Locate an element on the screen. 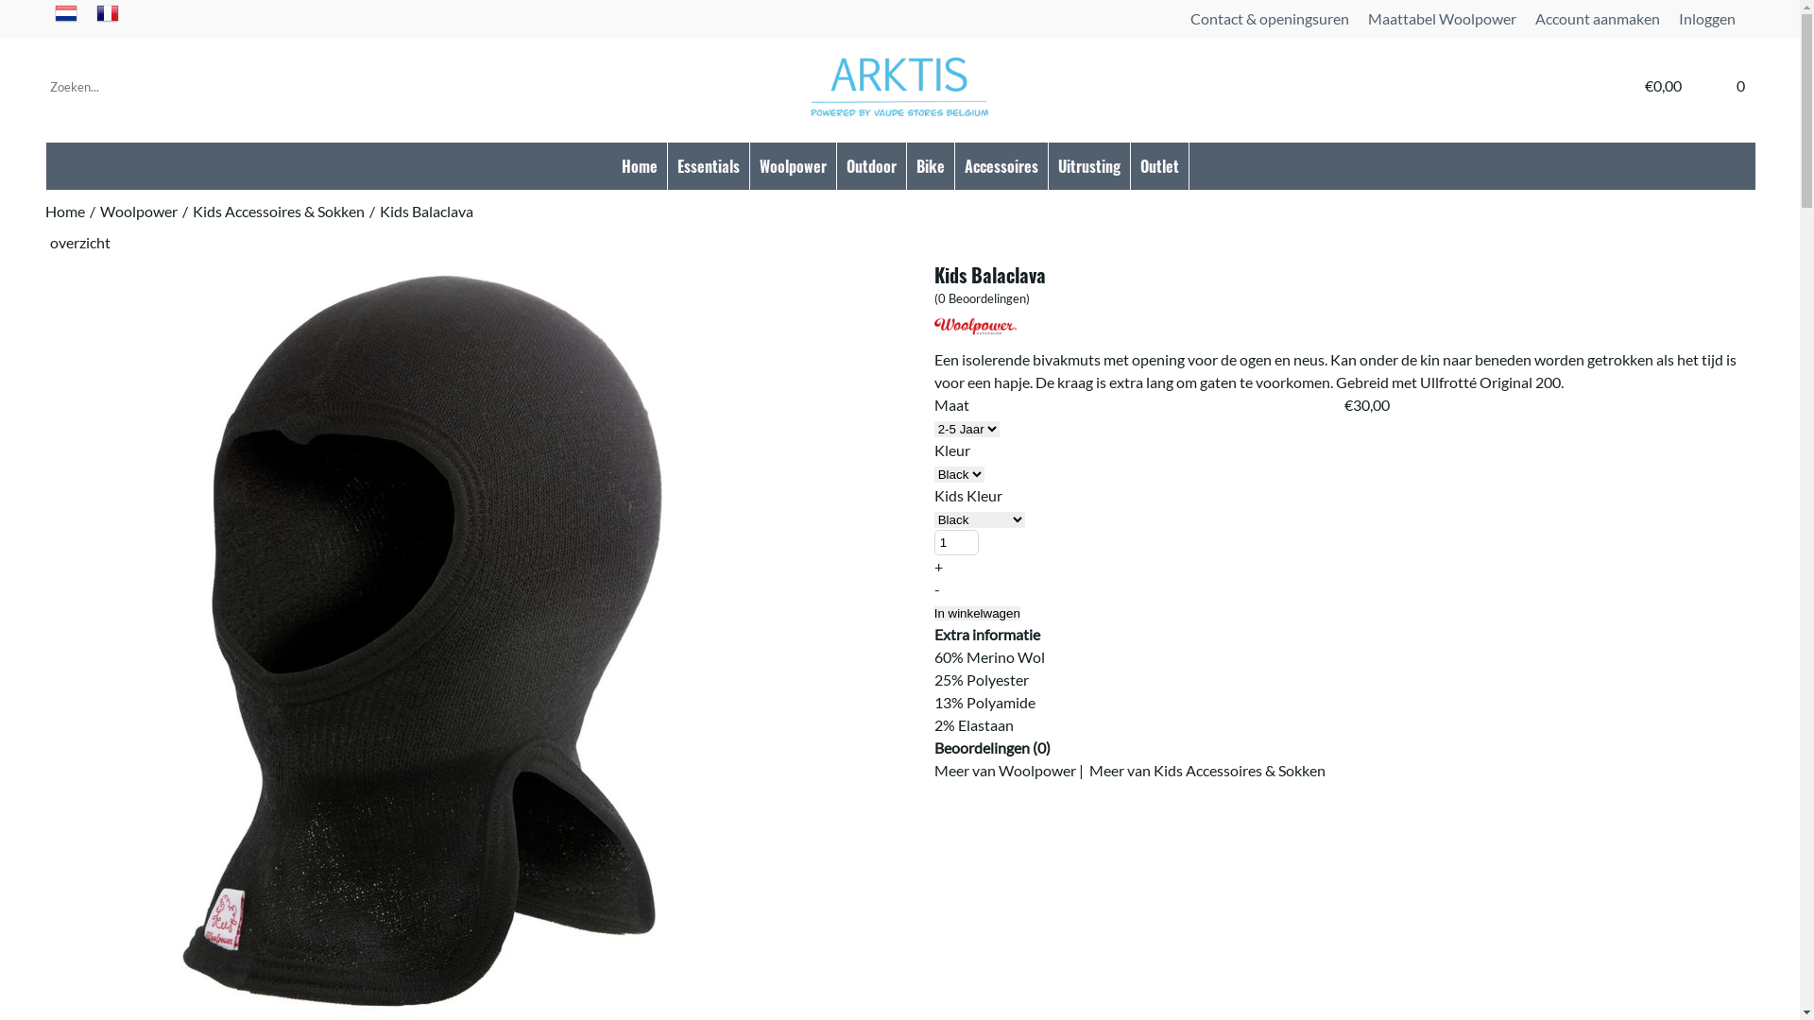 Image resolution: width=1814 pixels, height=1020 pixels. Volgende is located at coordinates (1752, 242).